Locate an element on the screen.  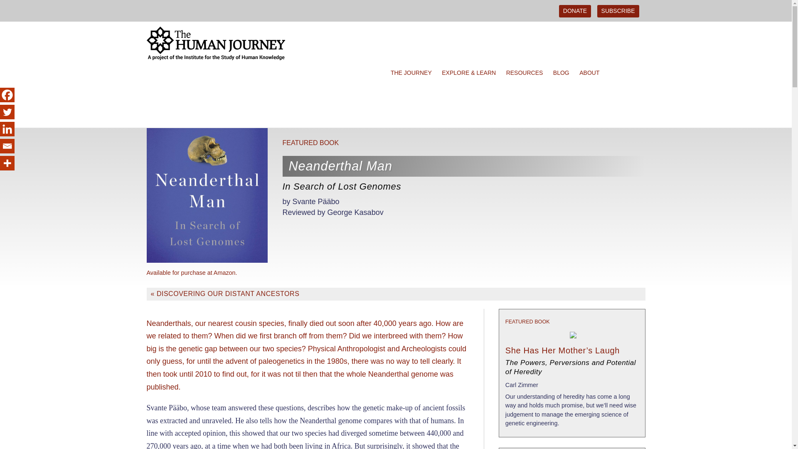
THE JOURNEY is located at coordinates (413, 73).